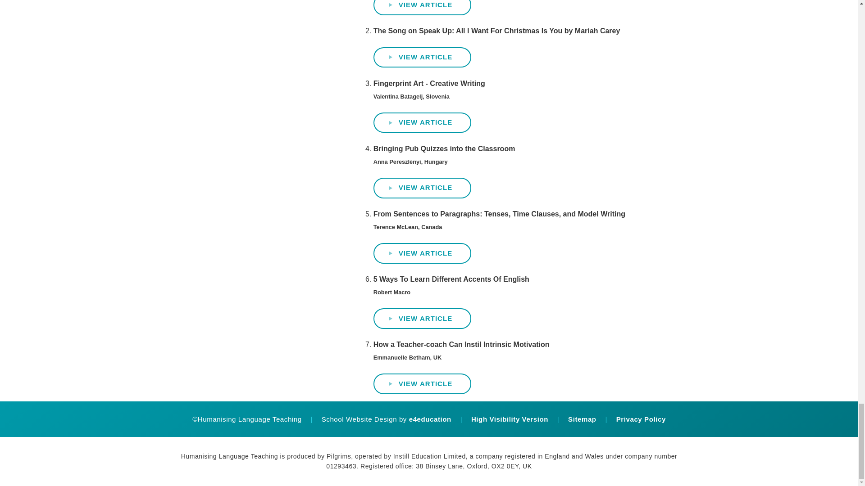  Describe the element at coordinates (423, 7) in the screenshot. I see `VIEW ARTICLE` at that location.